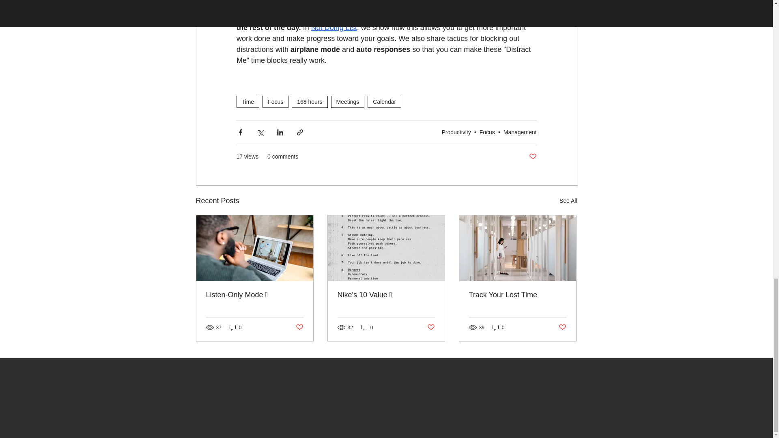 This screenshot has width=779, height=438. I want to click on 168 hours, so click(309, 101).